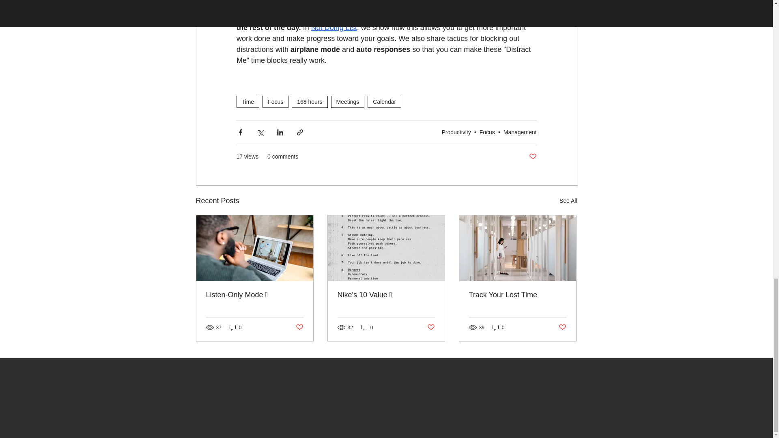 This screenshot has width=779, height=438. I want to click on 168 hours, so click(309, 101).